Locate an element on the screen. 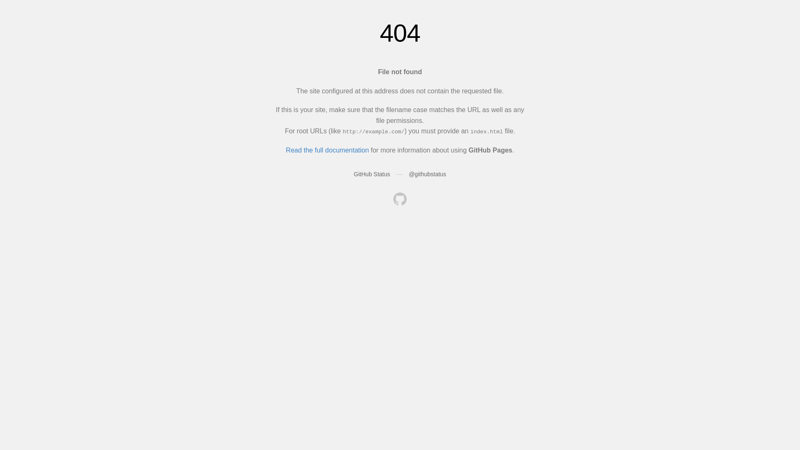  GitHub Status is located at coordinates (372, 174).